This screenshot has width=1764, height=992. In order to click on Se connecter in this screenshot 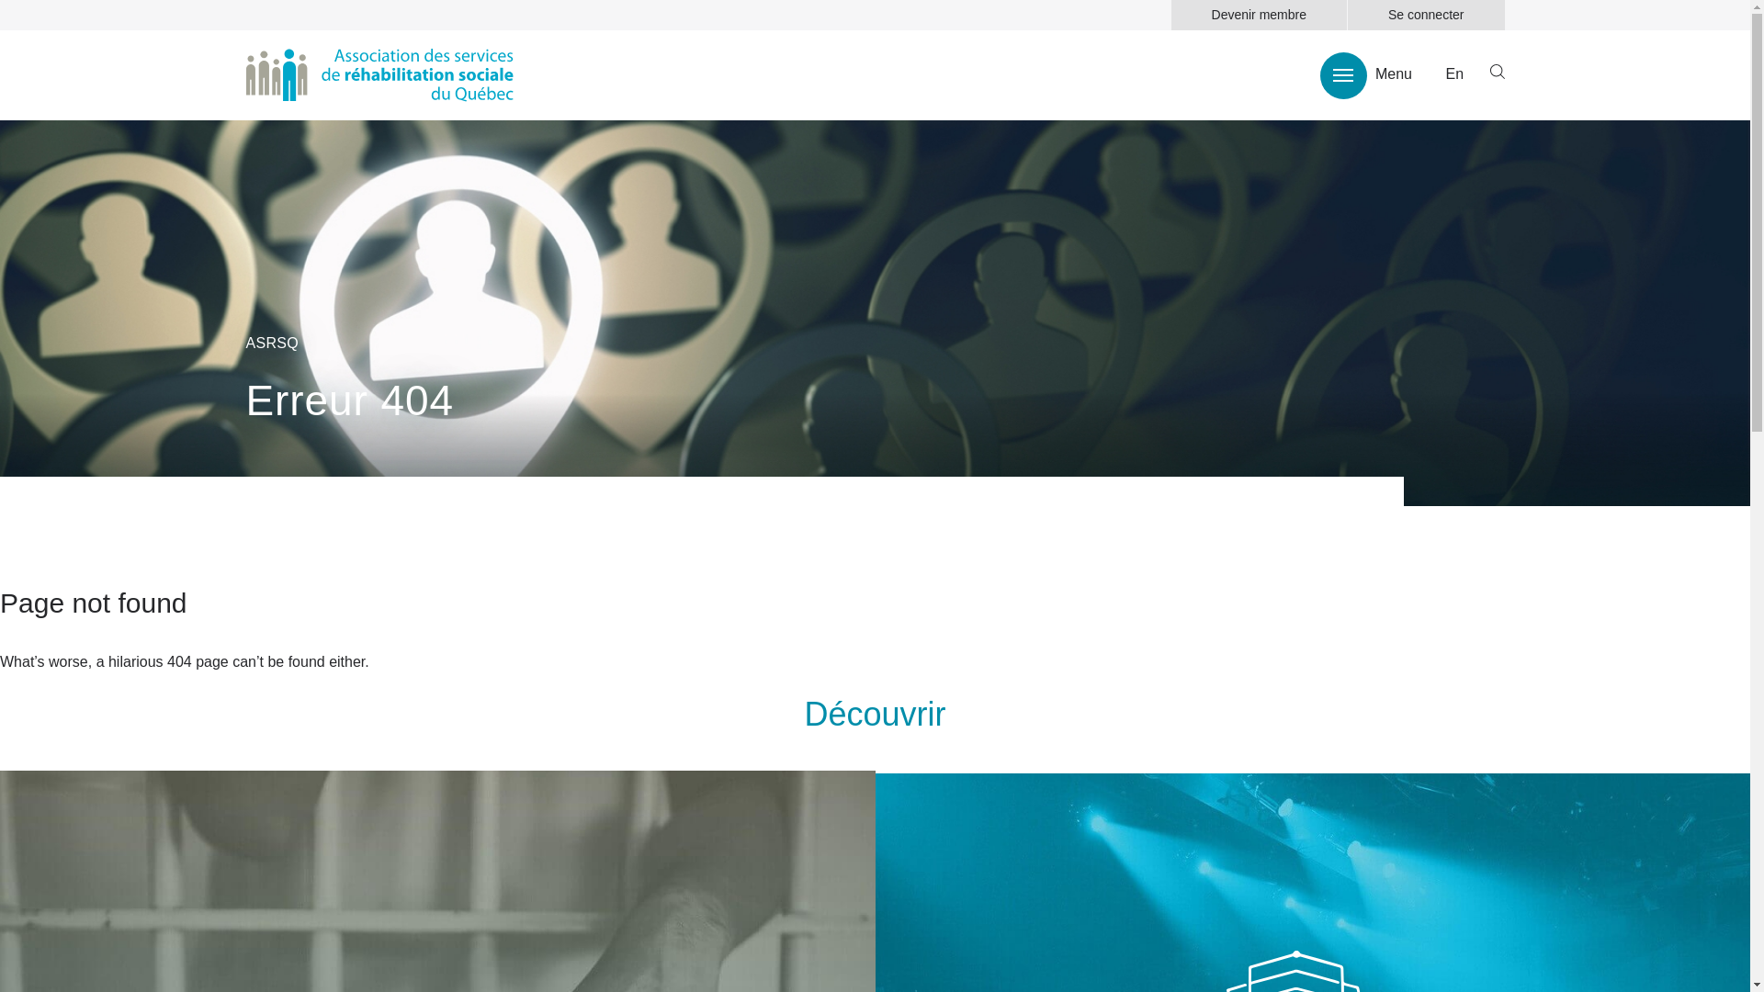, I will do `click(1426, 15)`.